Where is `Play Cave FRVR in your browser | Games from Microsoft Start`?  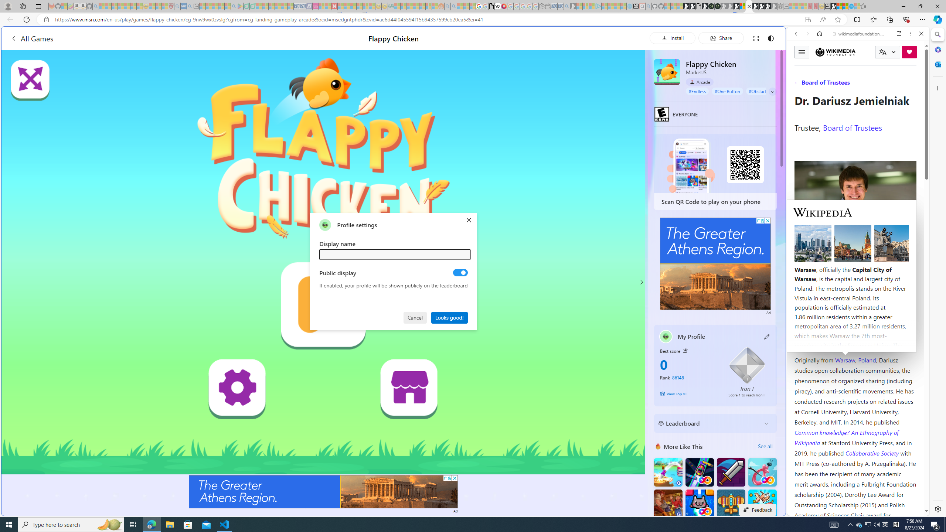
Play Cave FRVR in your browser | Games from Microsoft Start is located at coordinates (599, 157).